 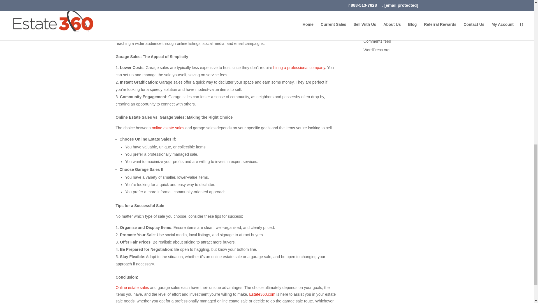 I want to click on Uncategorized, so click(x=376, y=1).